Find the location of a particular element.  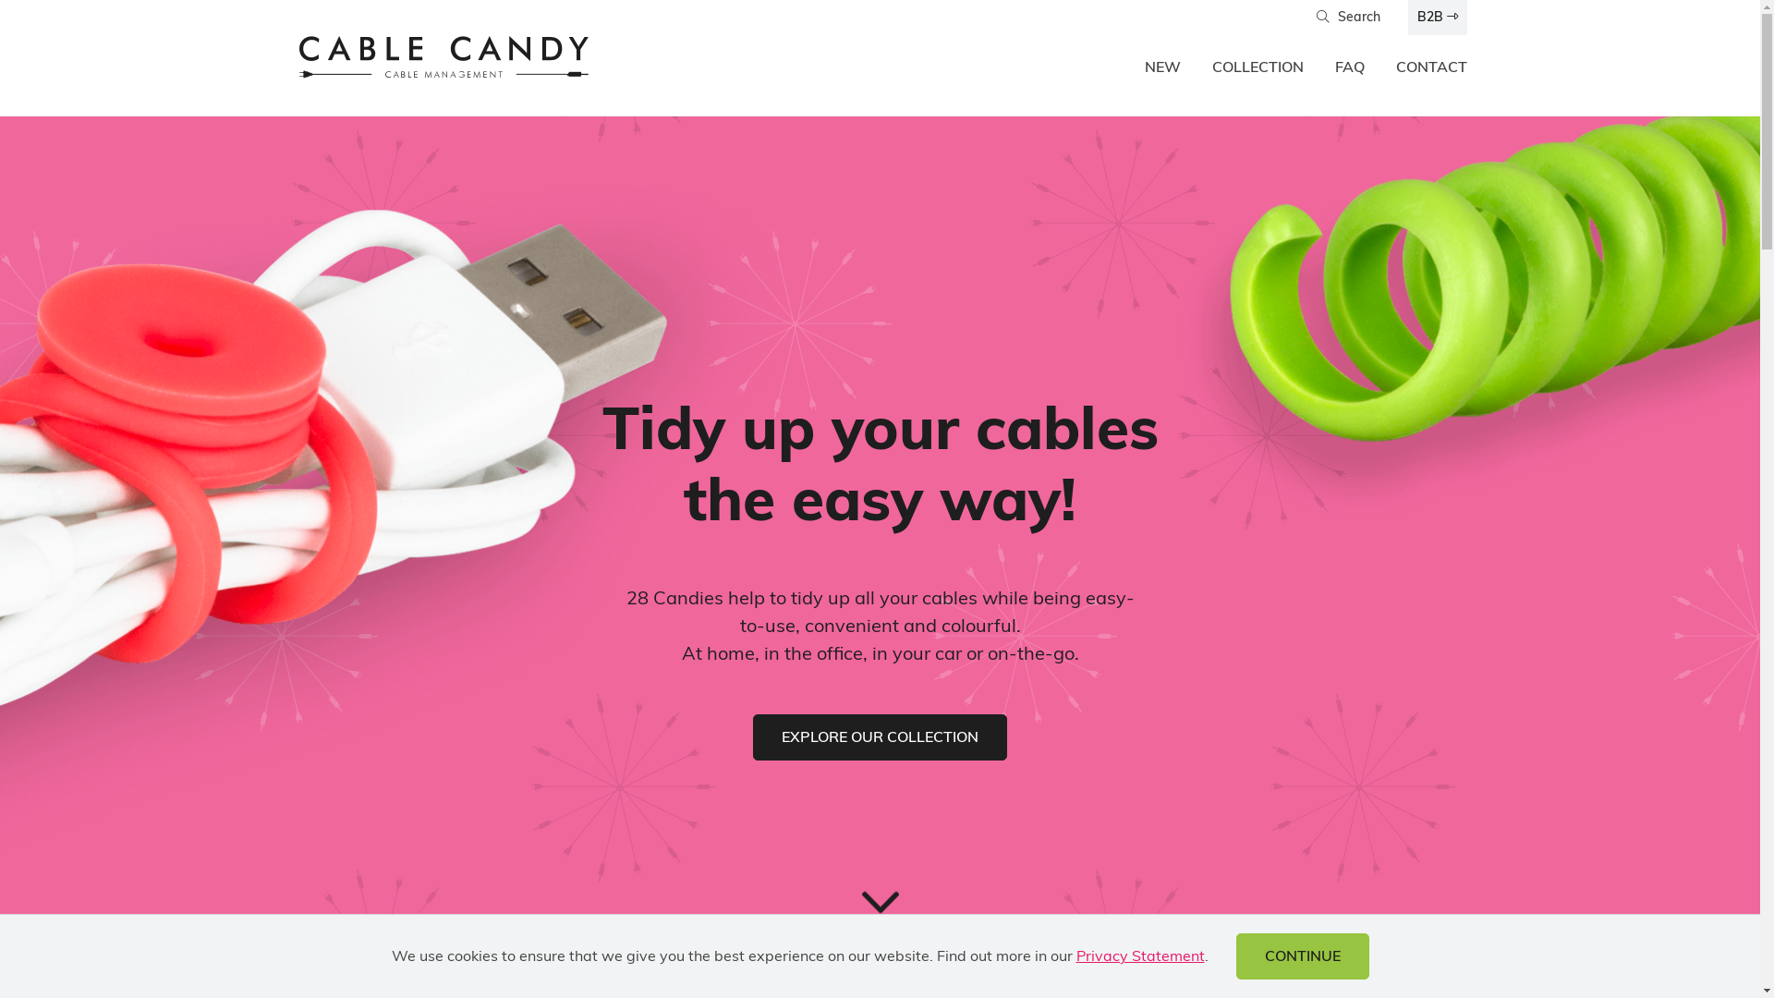

B2B is located at coordinates (1438, 18).